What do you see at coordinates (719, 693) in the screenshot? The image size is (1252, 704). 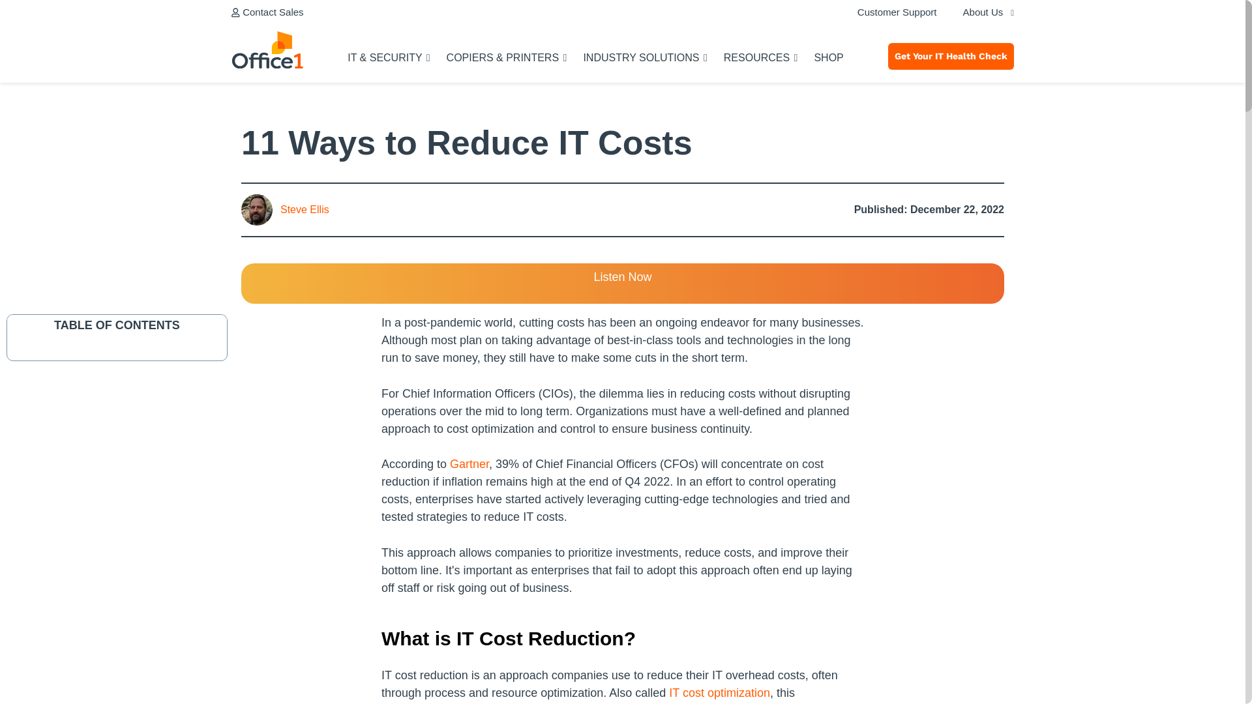 I see `IT cost optimization` at bounding box center [719, 693].